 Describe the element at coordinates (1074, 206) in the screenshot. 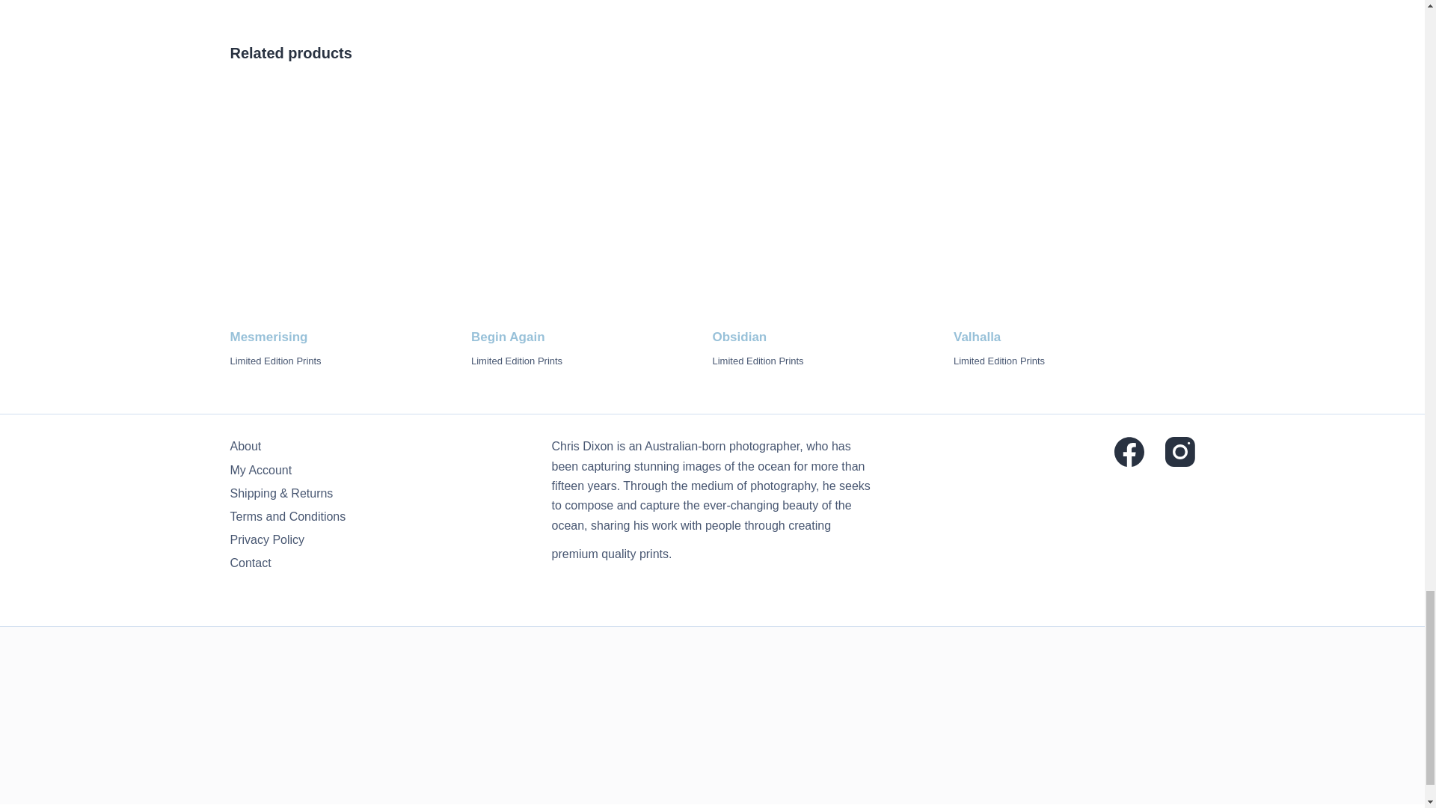

I see `Valhalla` at that location.